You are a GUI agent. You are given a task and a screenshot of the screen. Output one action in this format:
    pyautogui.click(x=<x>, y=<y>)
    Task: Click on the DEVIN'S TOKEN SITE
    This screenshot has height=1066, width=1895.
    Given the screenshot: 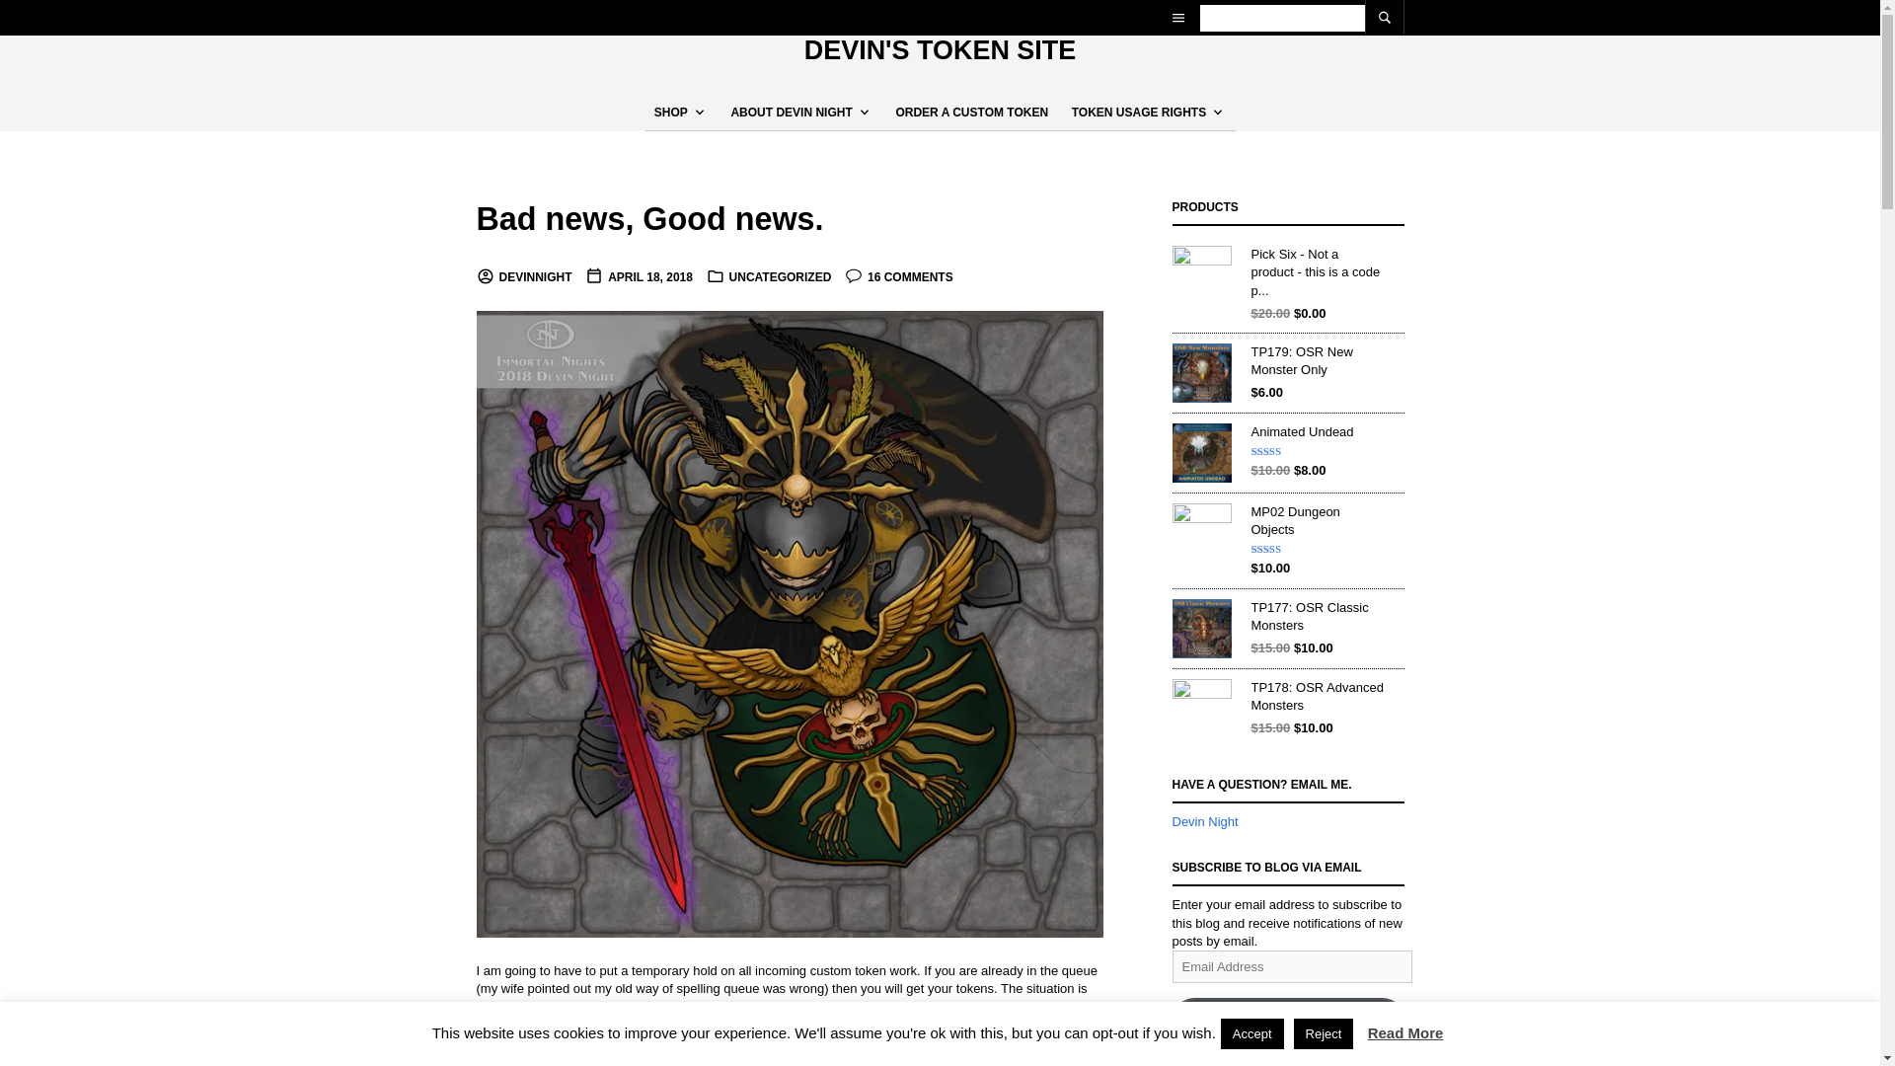 What is the action you would take?
    pyautogui.click(x=940, y=49)
    